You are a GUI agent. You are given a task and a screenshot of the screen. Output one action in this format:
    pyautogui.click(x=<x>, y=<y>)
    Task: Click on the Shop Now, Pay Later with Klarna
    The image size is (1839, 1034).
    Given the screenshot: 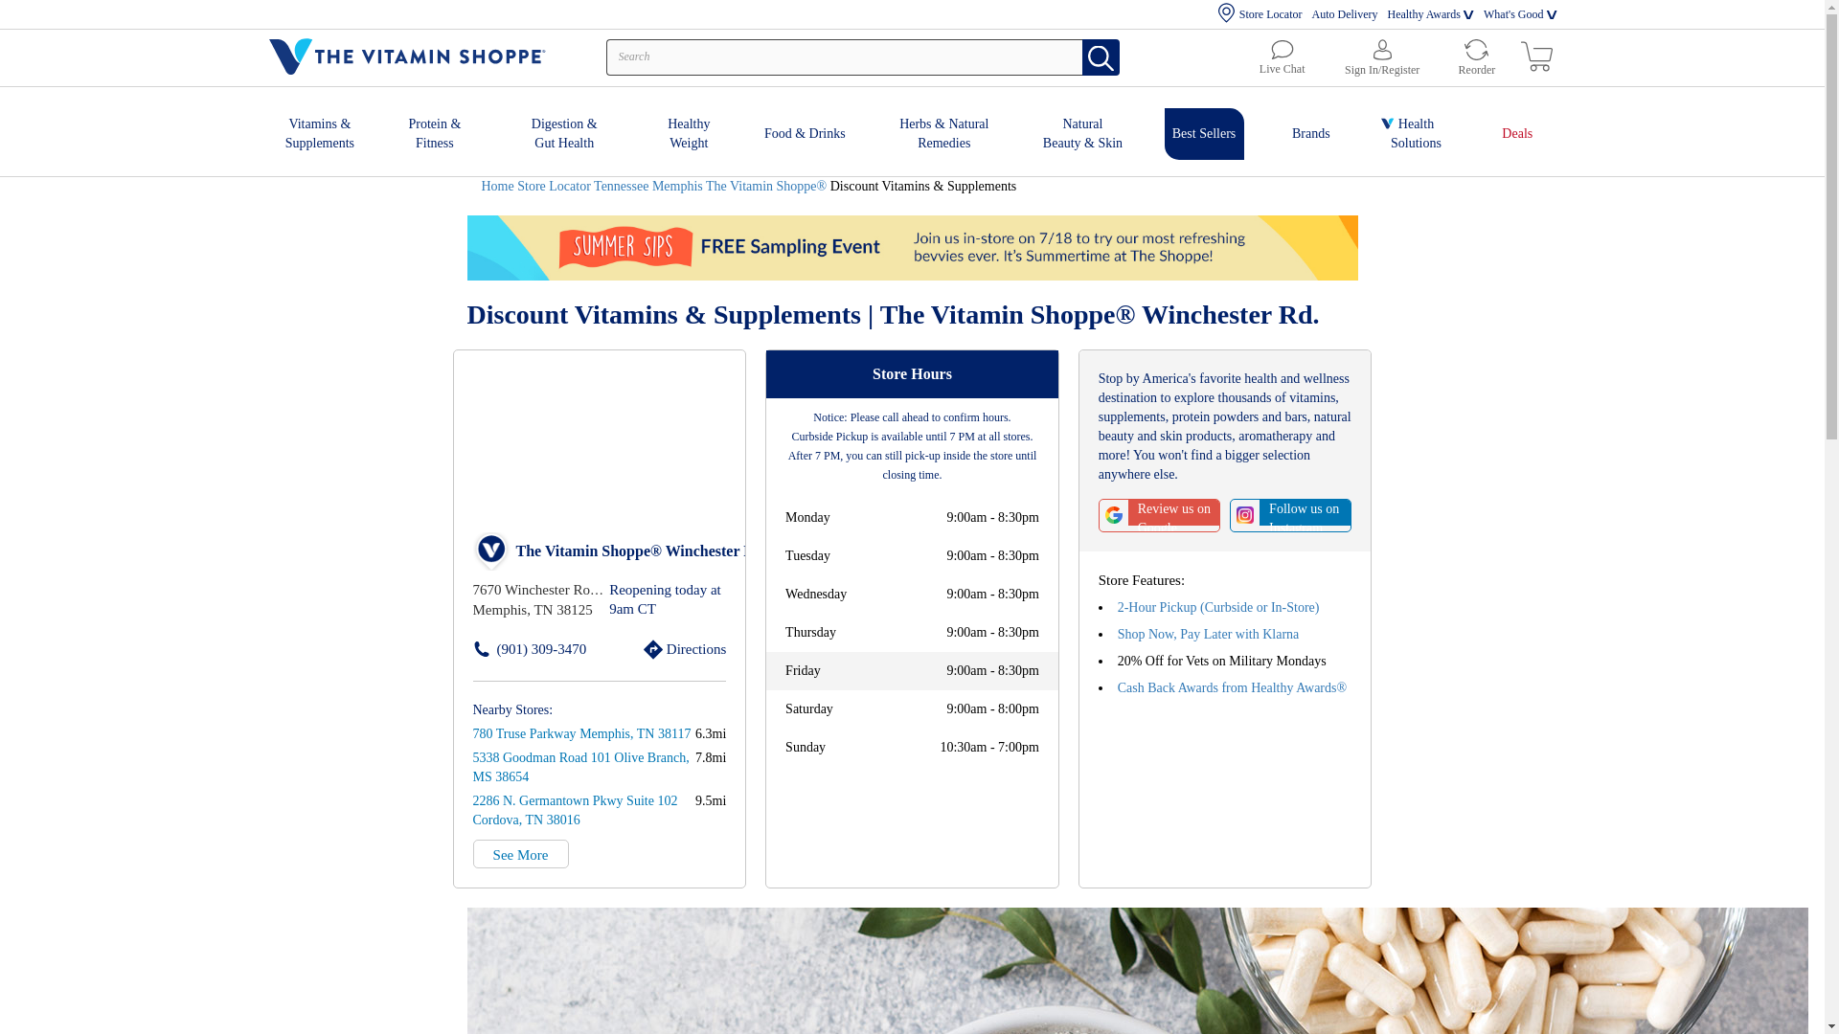 What is the action you would take?
    pyautogui.click(x=1209, y=634)
    